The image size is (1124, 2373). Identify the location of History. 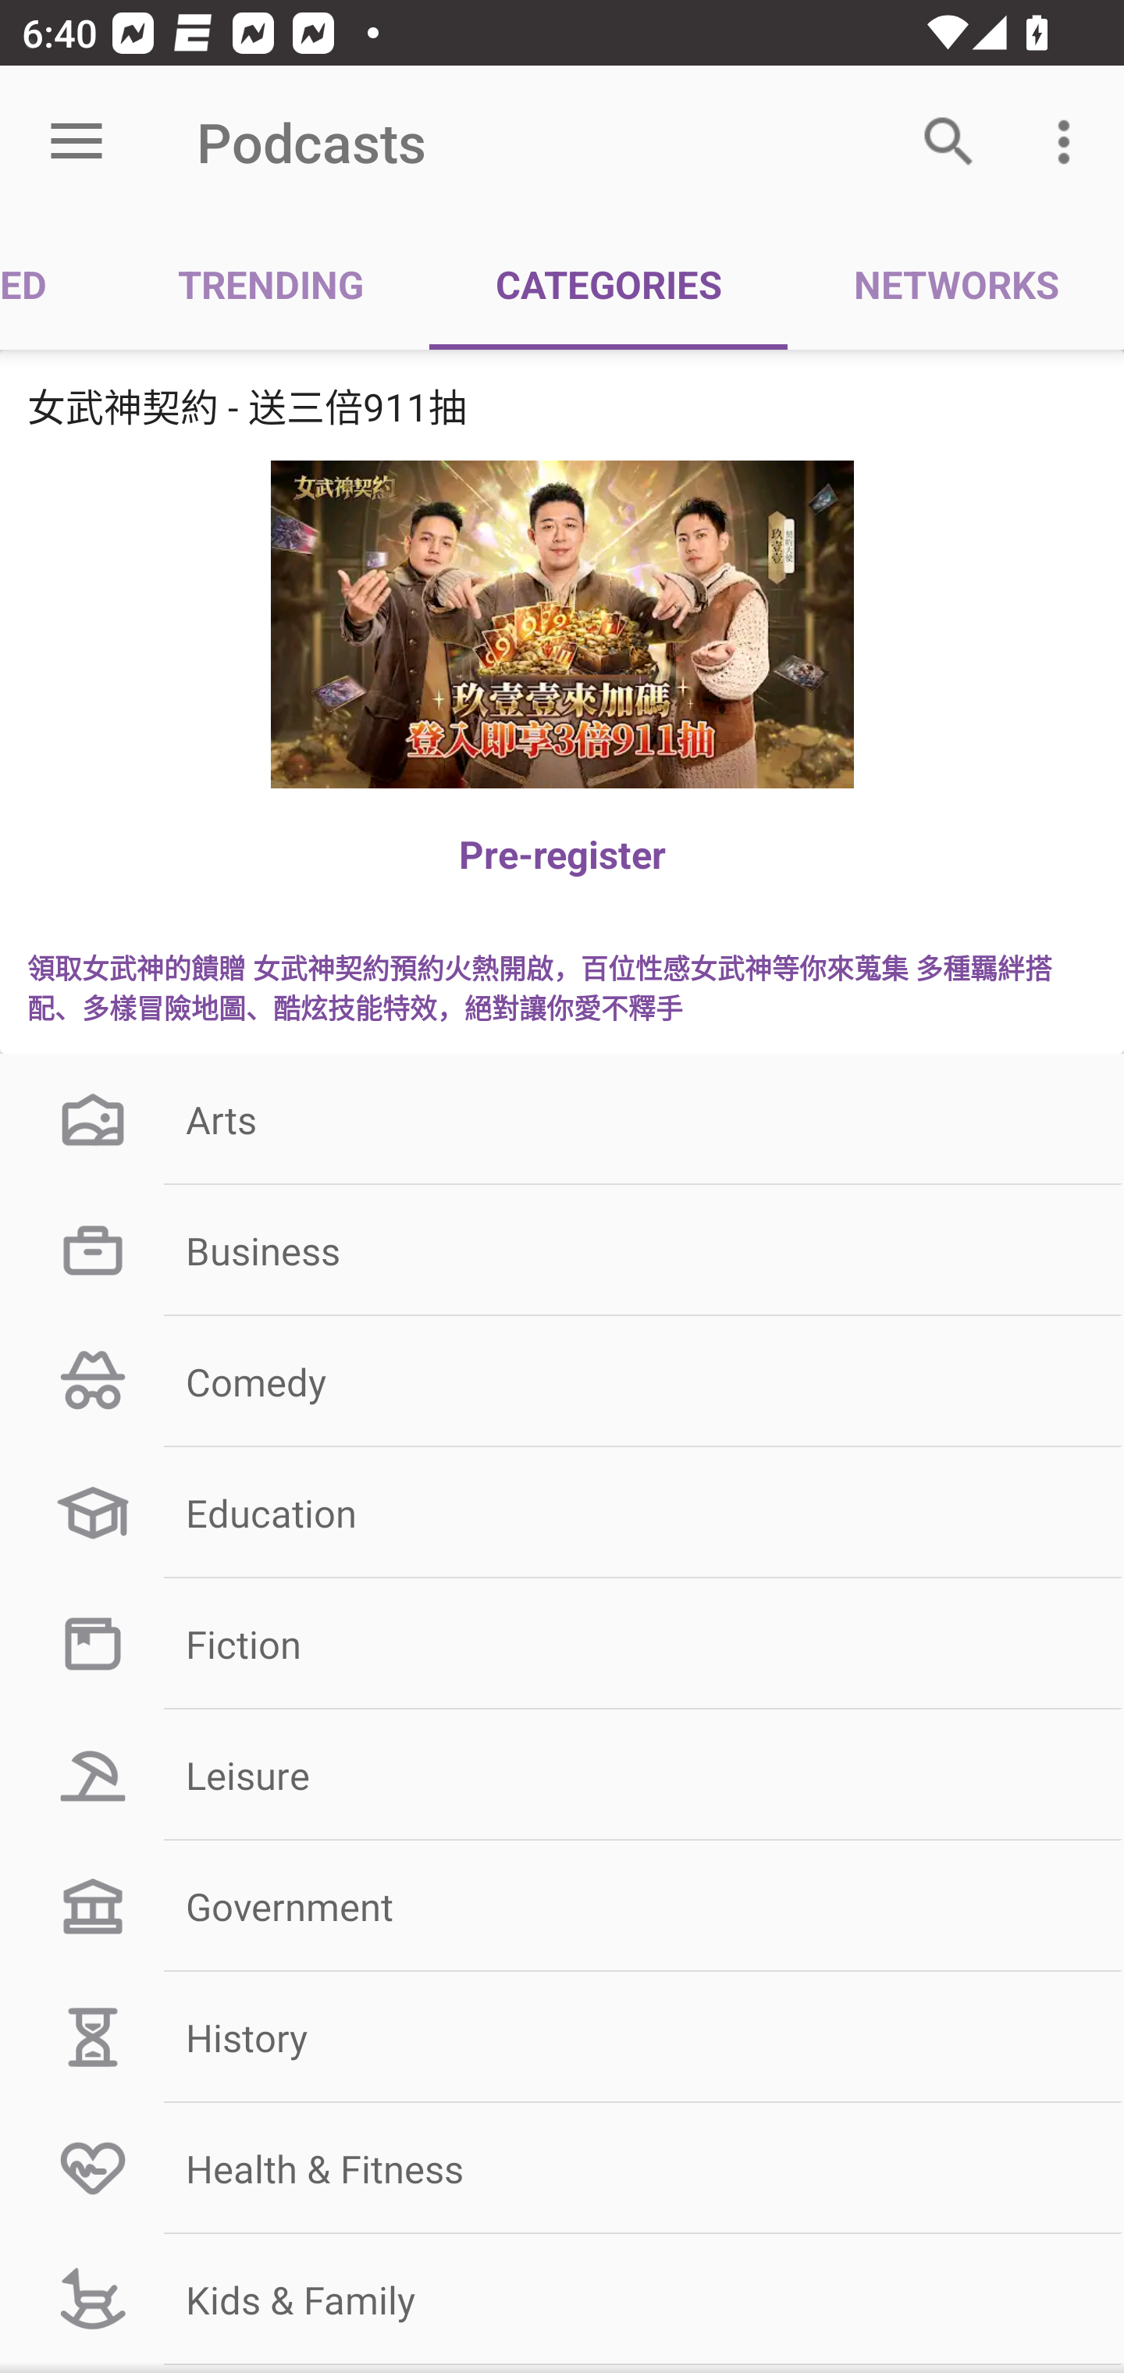
(562, 2037).